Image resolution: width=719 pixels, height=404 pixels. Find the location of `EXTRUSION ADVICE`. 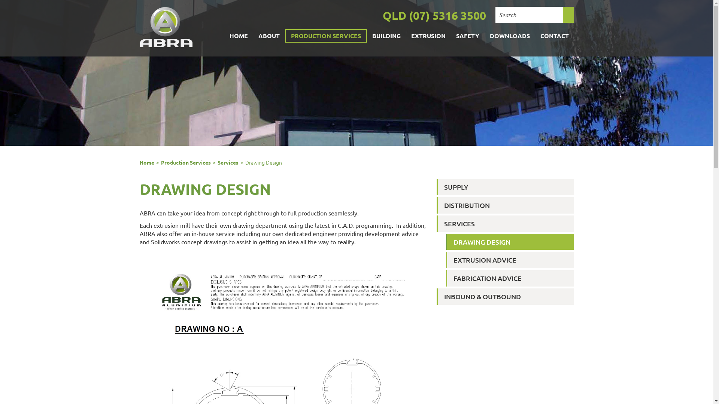

EXTRUSION ADVICE is located at coordinates (510, 260).